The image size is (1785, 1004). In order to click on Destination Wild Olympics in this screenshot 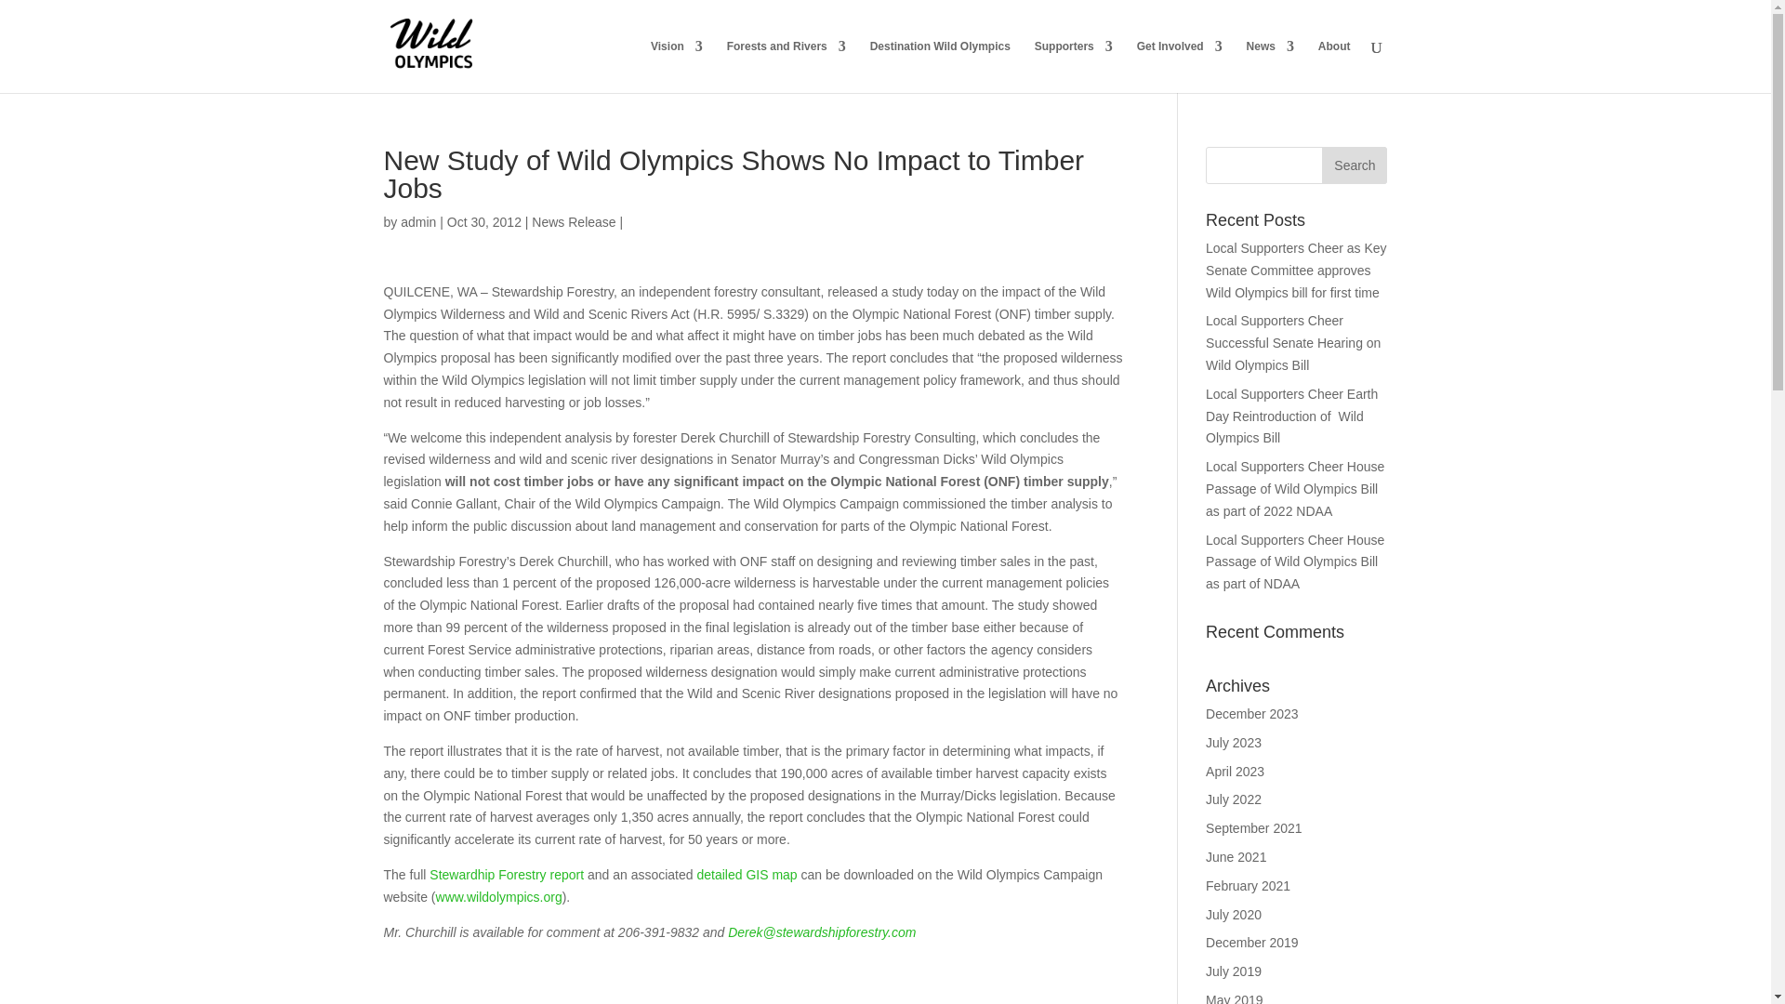, I will do `click(940, 67)`.